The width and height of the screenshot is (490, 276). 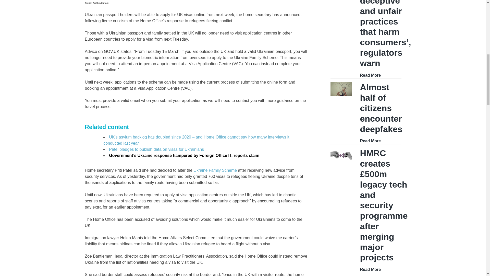 What do you see at coordinates (215, 170) in the screenshot?
I see `Ukraine Family Scheme` at bounding box center [215, 170].